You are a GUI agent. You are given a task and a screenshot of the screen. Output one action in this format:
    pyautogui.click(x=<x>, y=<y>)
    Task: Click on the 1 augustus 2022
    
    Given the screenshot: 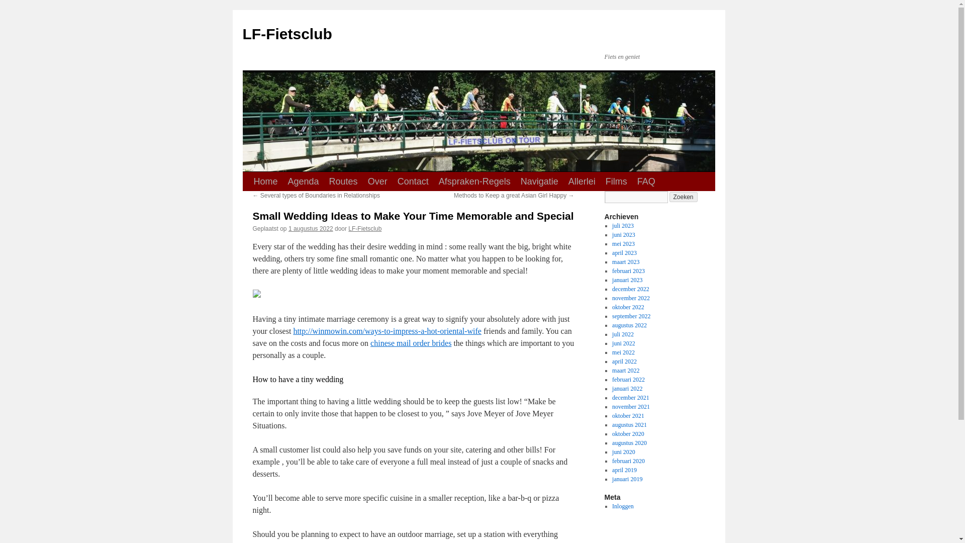 What is the action you would take?
    pyautogui.click(x=311, y=229)
    